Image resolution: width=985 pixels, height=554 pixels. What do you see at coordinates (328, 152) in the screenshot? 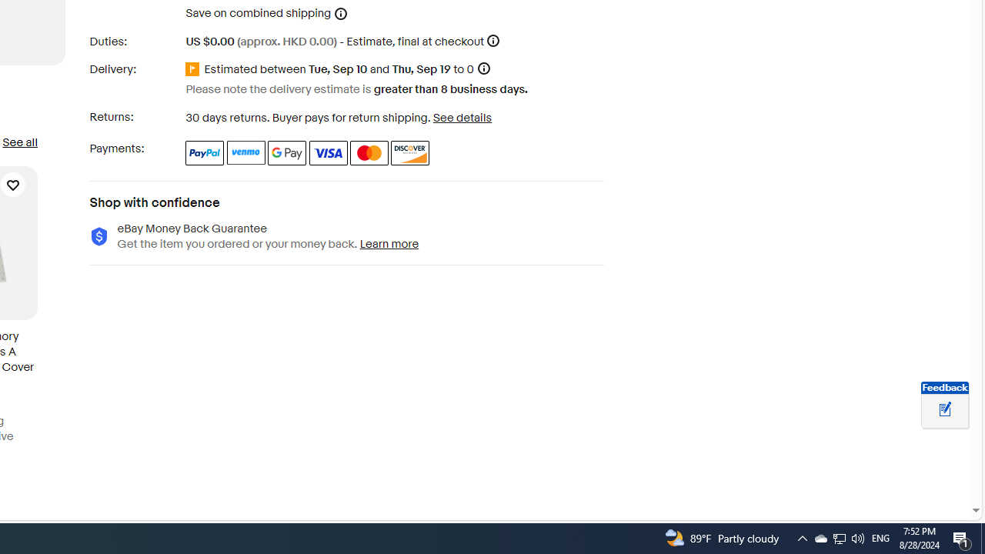
I see `Visa` at bounding box center [328, 152].